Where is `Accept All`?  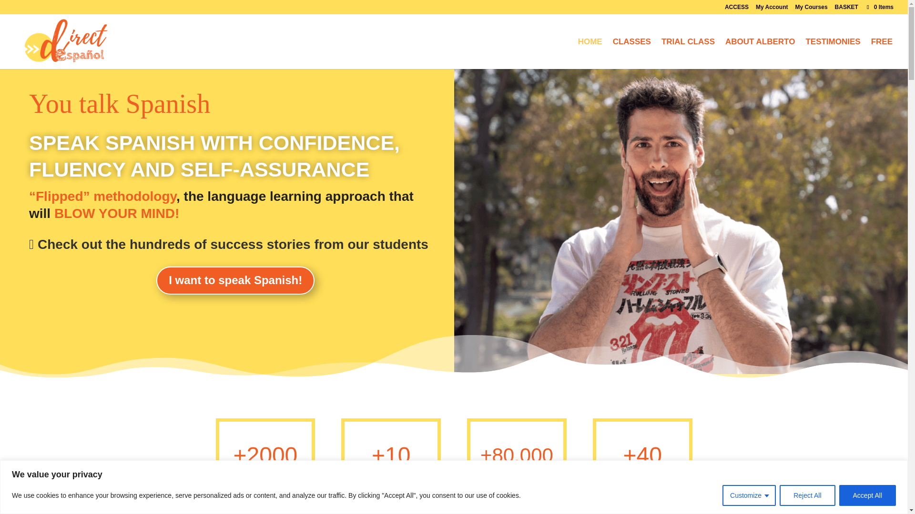 Accept All is located at coordinates (867, 495).